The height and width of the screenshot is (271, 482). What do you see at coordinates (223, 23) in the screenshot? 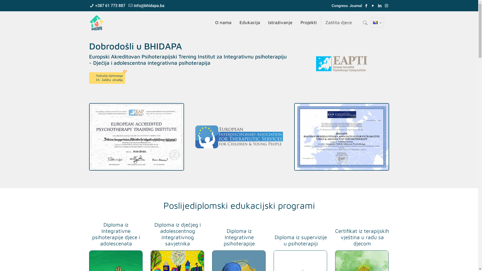
I see `O nama` at bounding box center [223, 23].